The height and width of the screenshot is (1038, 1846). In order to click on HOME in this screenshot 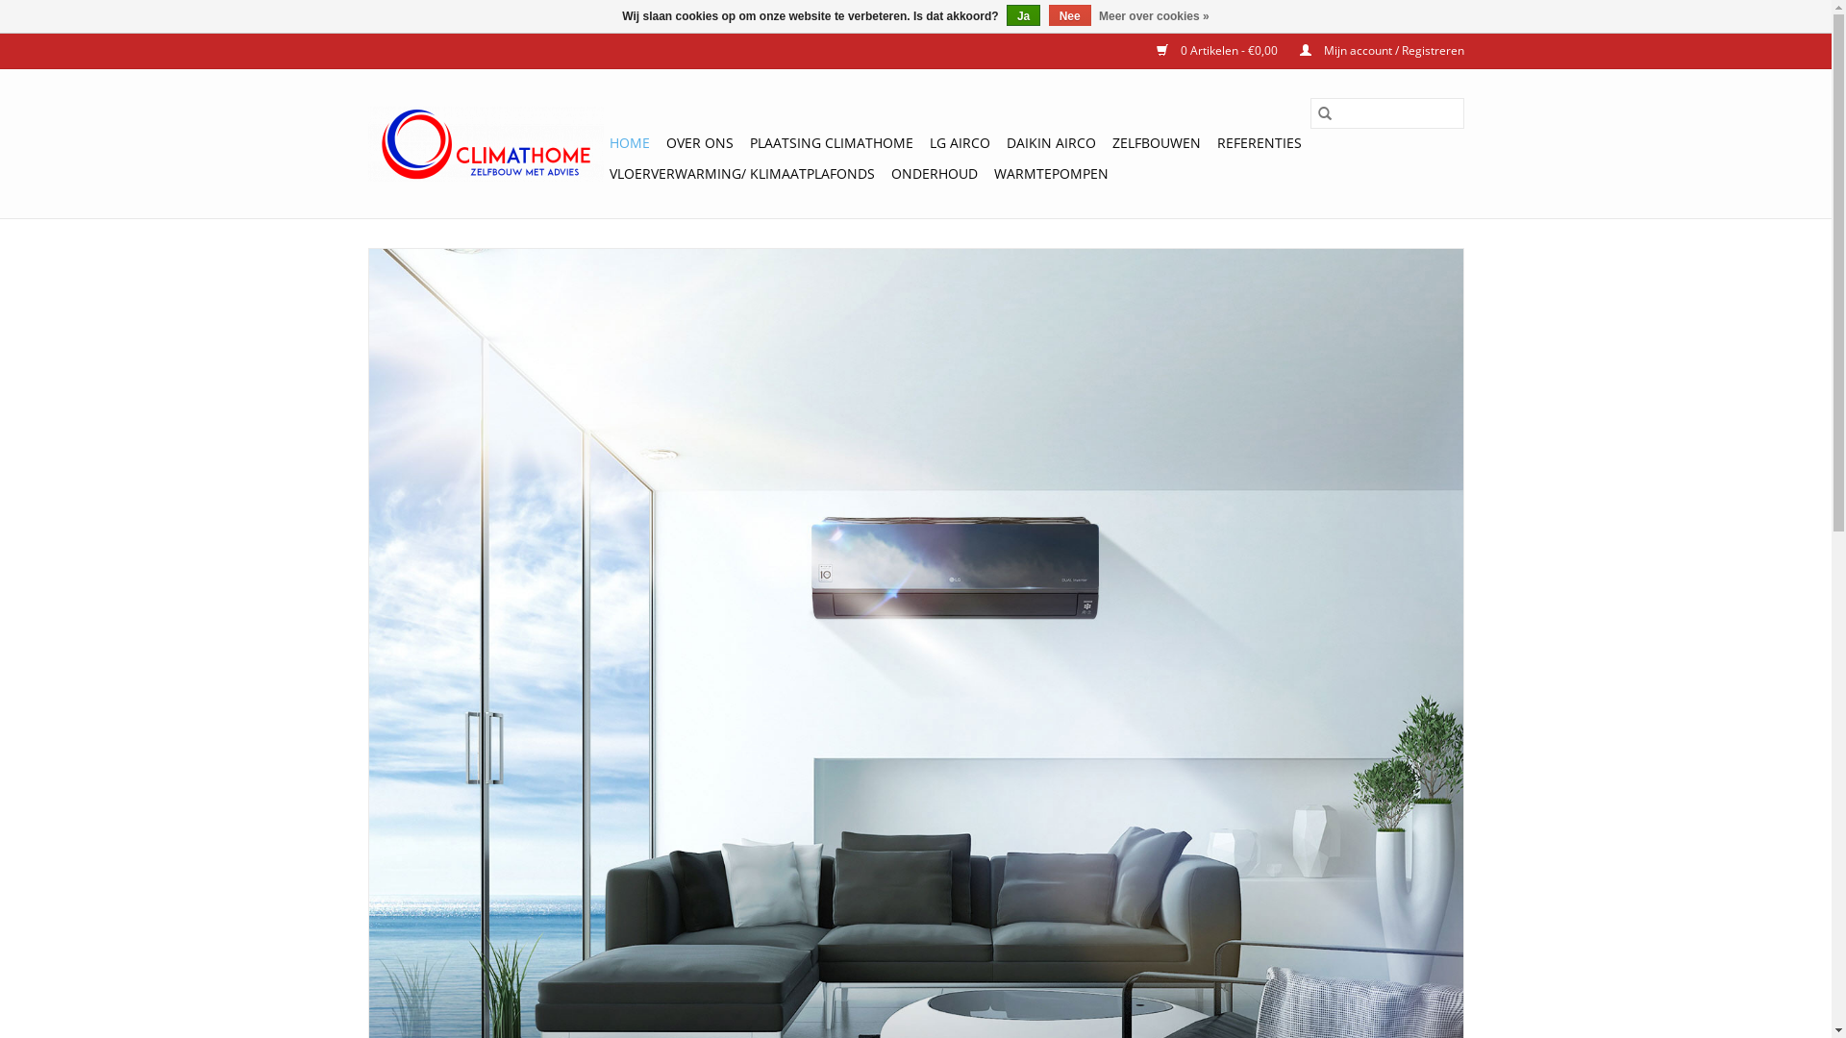, I will do `click(630, 143)`.